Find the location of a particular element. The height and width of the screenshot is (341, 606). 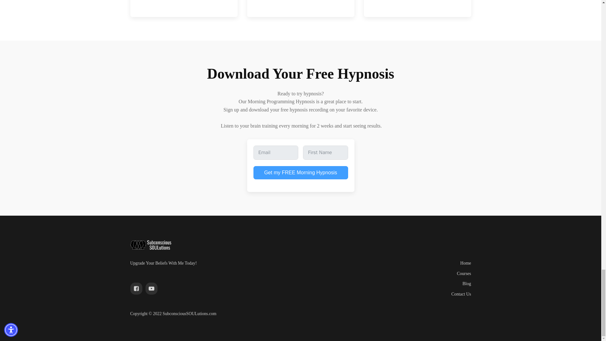

Get my FREE Morning Hypnosis is located at coordinates (300, 172).